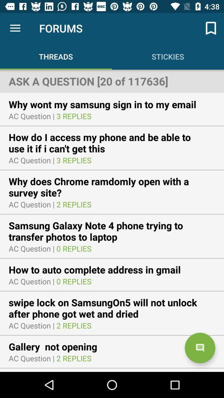 This screenshot has width=224, height=398. What do you see at coordinates (112, 143) in the screenshot?
I see `swipe until how do i` at bounding box center [112, 143].